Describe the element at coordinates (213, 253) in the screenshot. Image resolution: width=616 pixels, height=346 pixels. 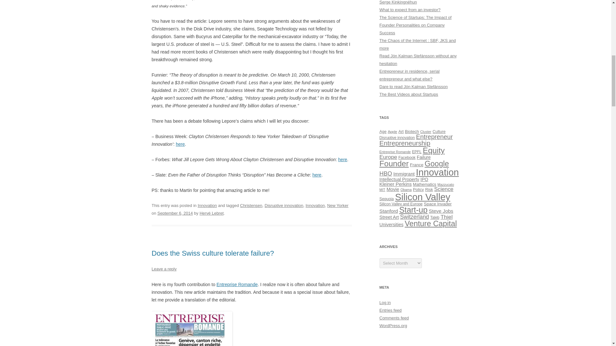
I see `Does the Swiss culture tolerate failure?` at that location.